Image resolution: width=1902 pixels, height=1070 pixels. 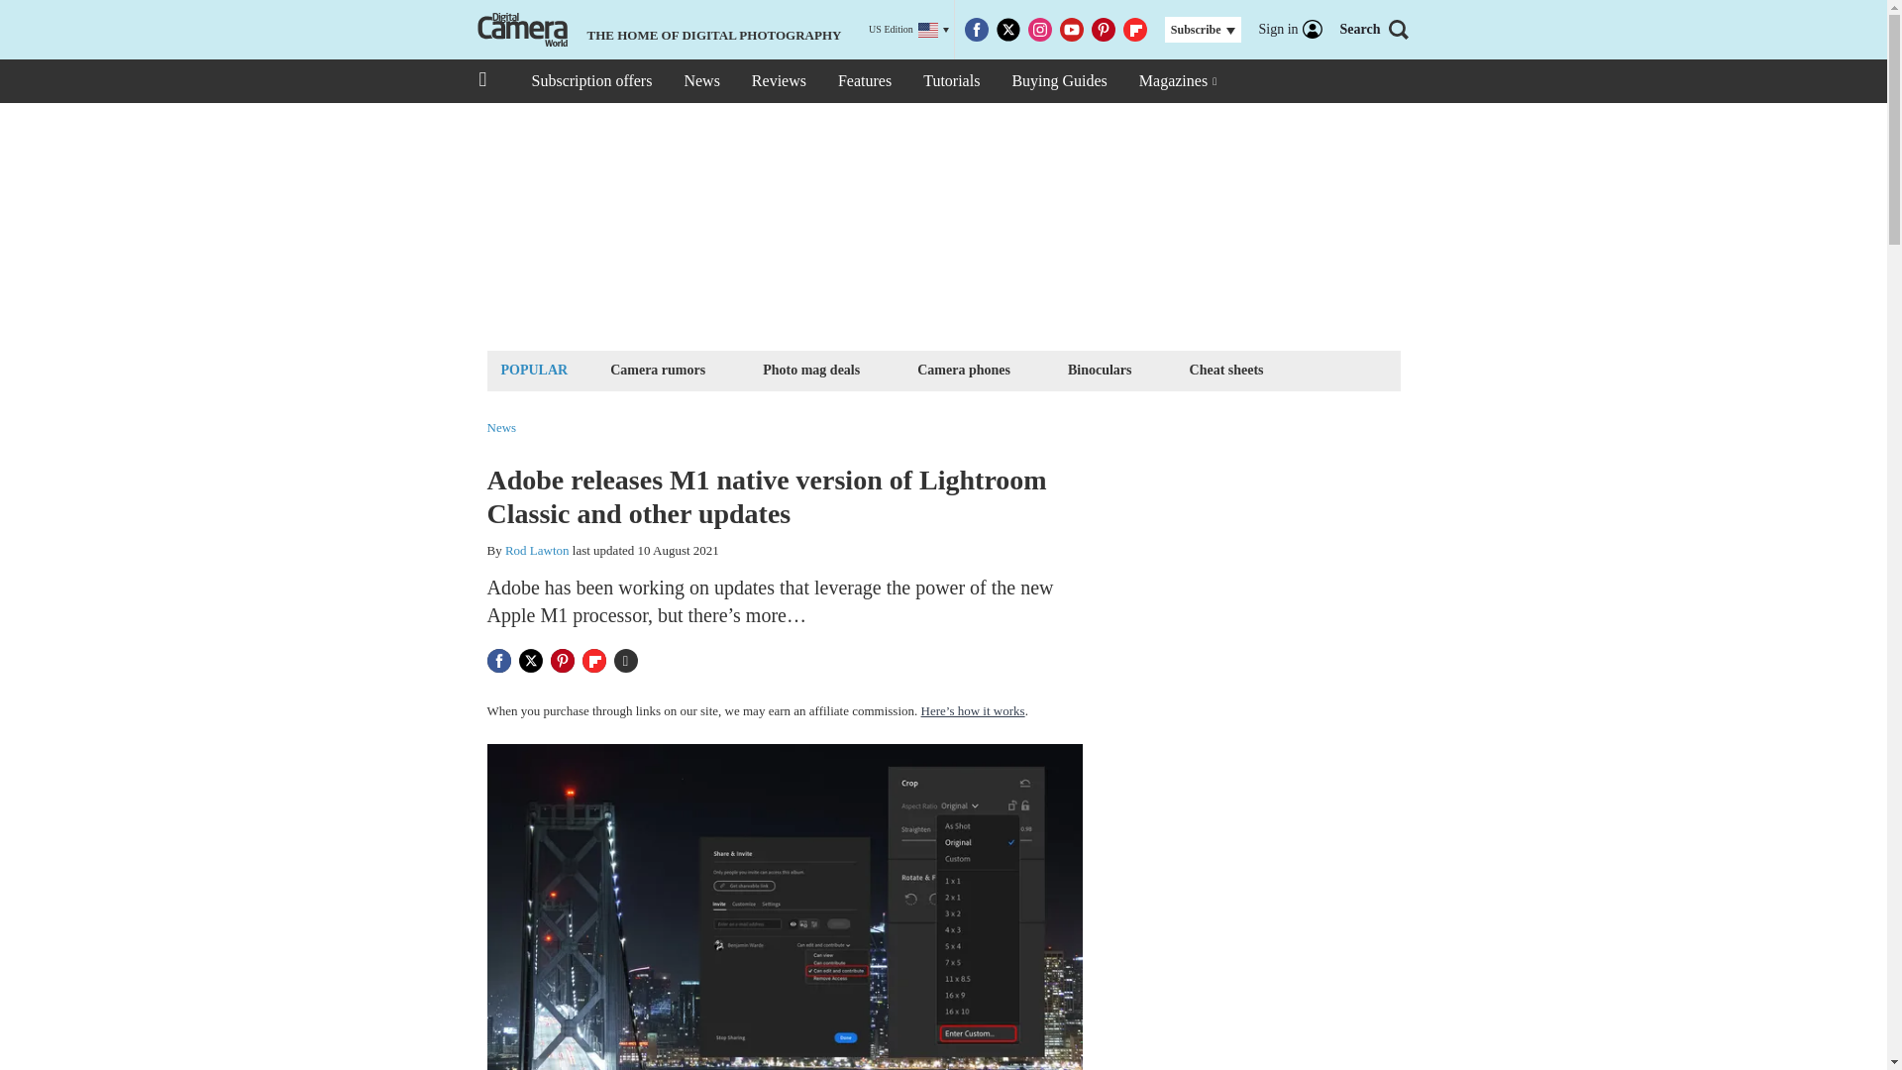 What do you see at coordinates (951, 81) in the screenshot?
I see `Tutorials` at bounding box center [951, 81].